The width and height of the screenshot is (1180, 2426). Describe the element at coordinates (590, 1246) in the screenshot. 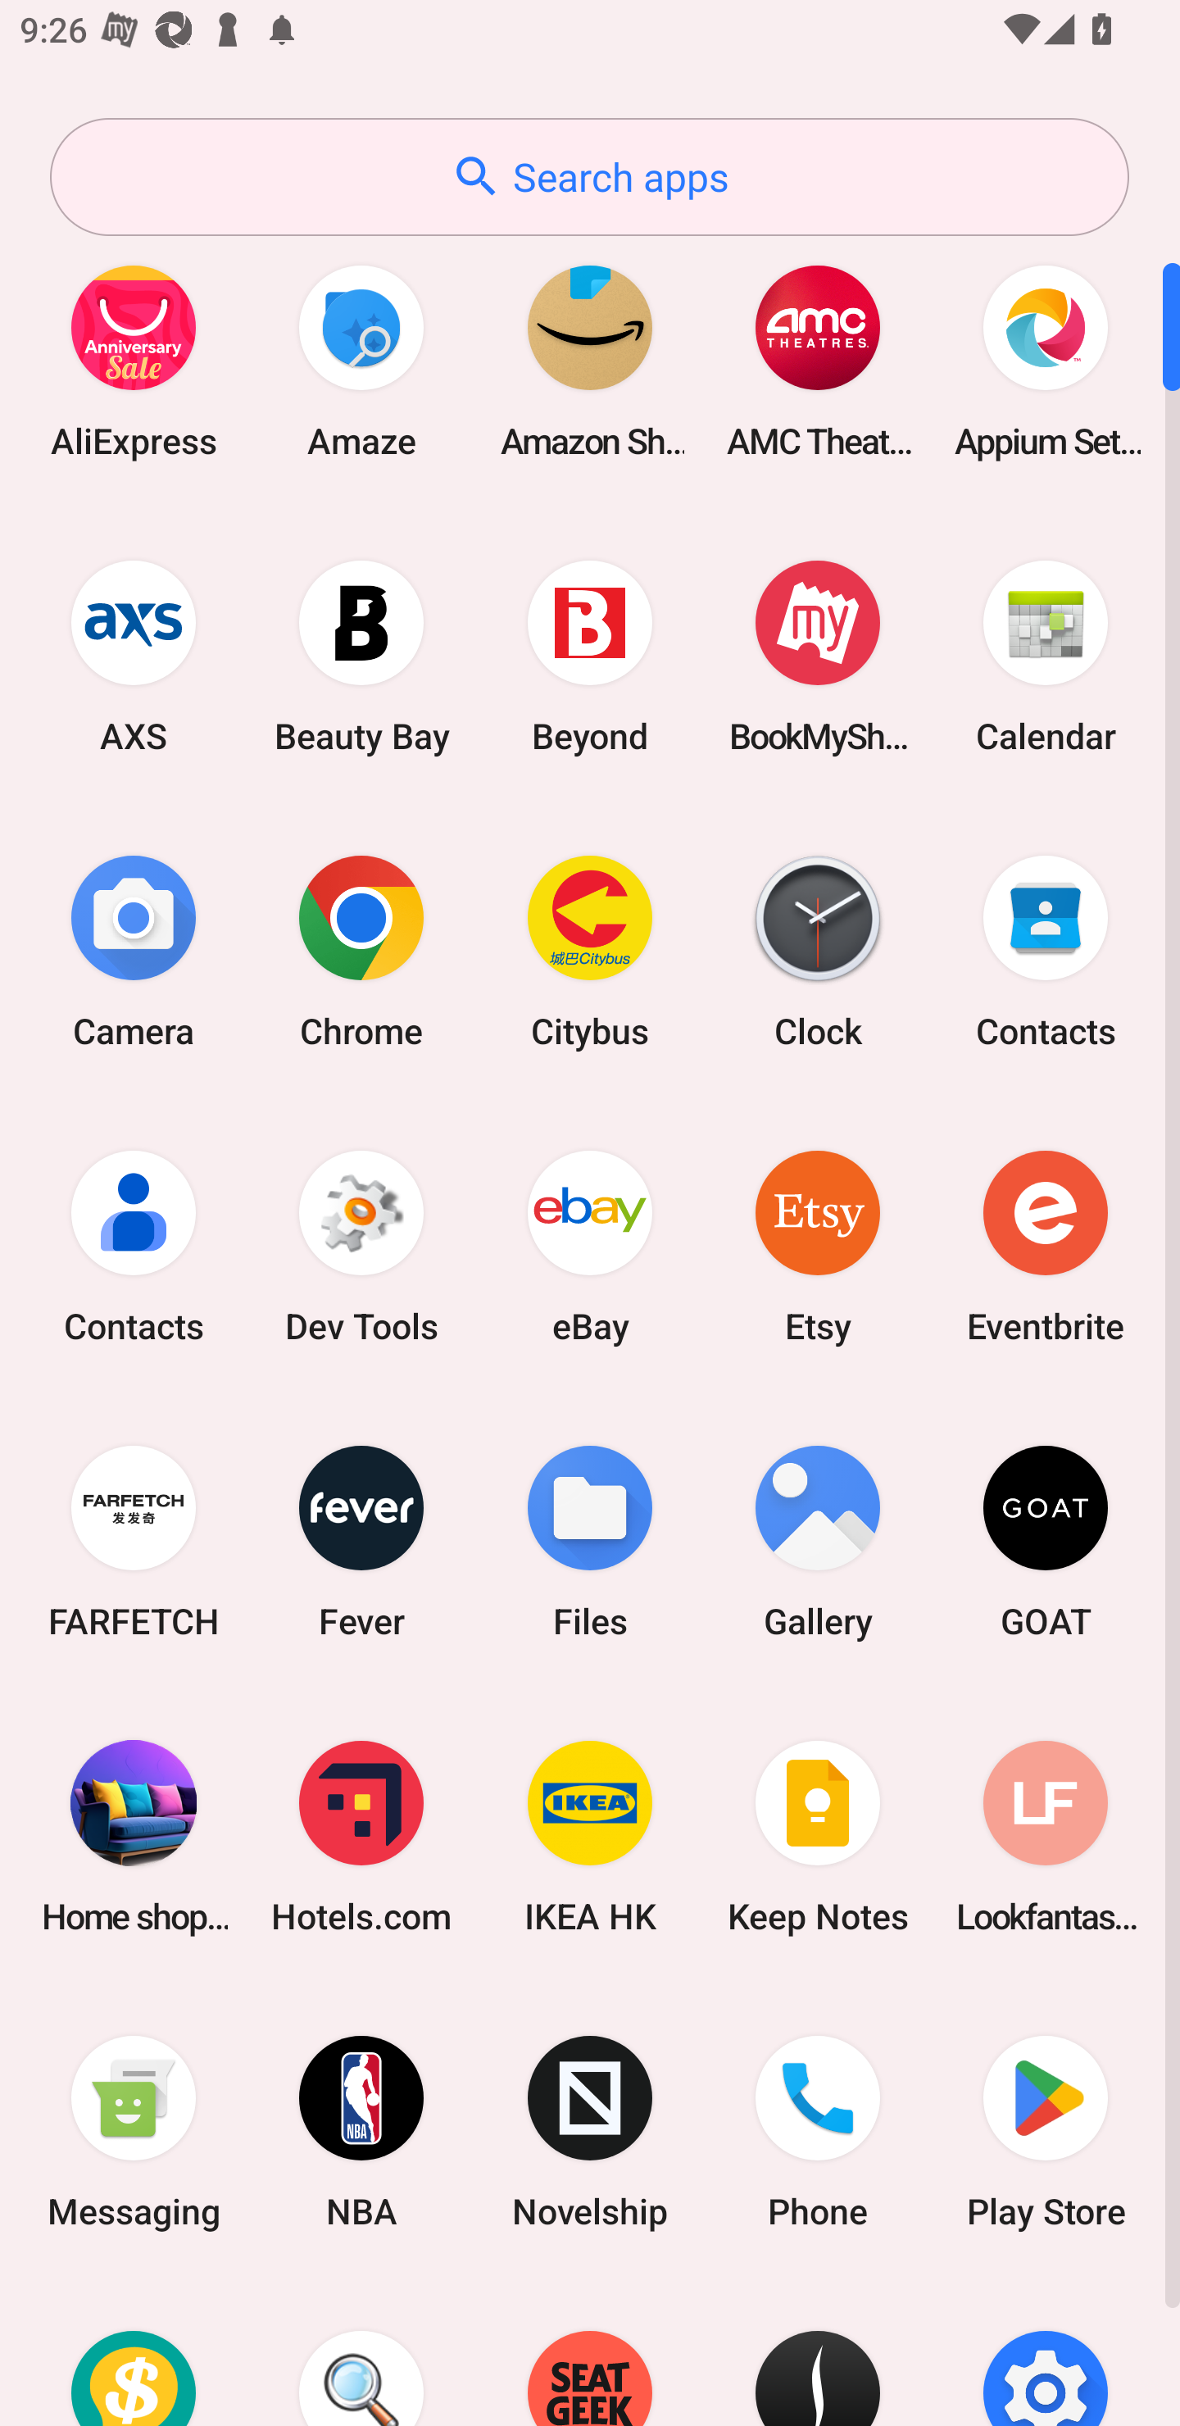

I see `eBay` at that location.